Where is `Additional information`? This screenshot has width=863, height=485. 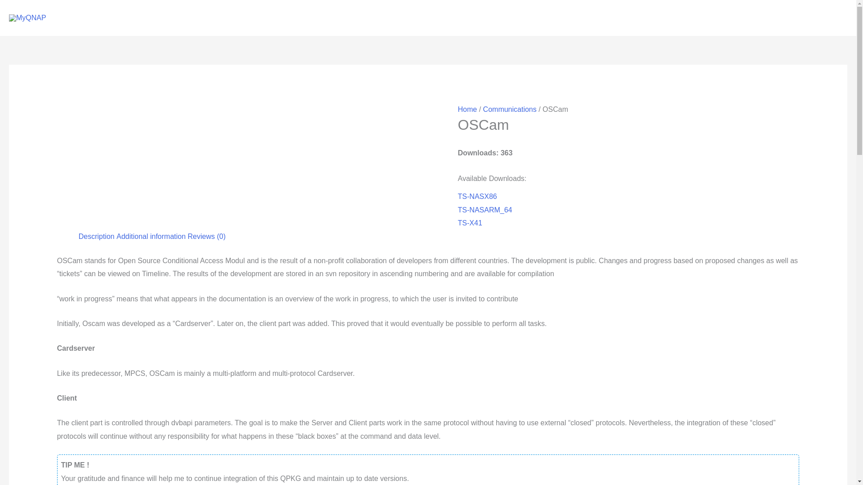
Additional information is located at coordinates (151, 236).